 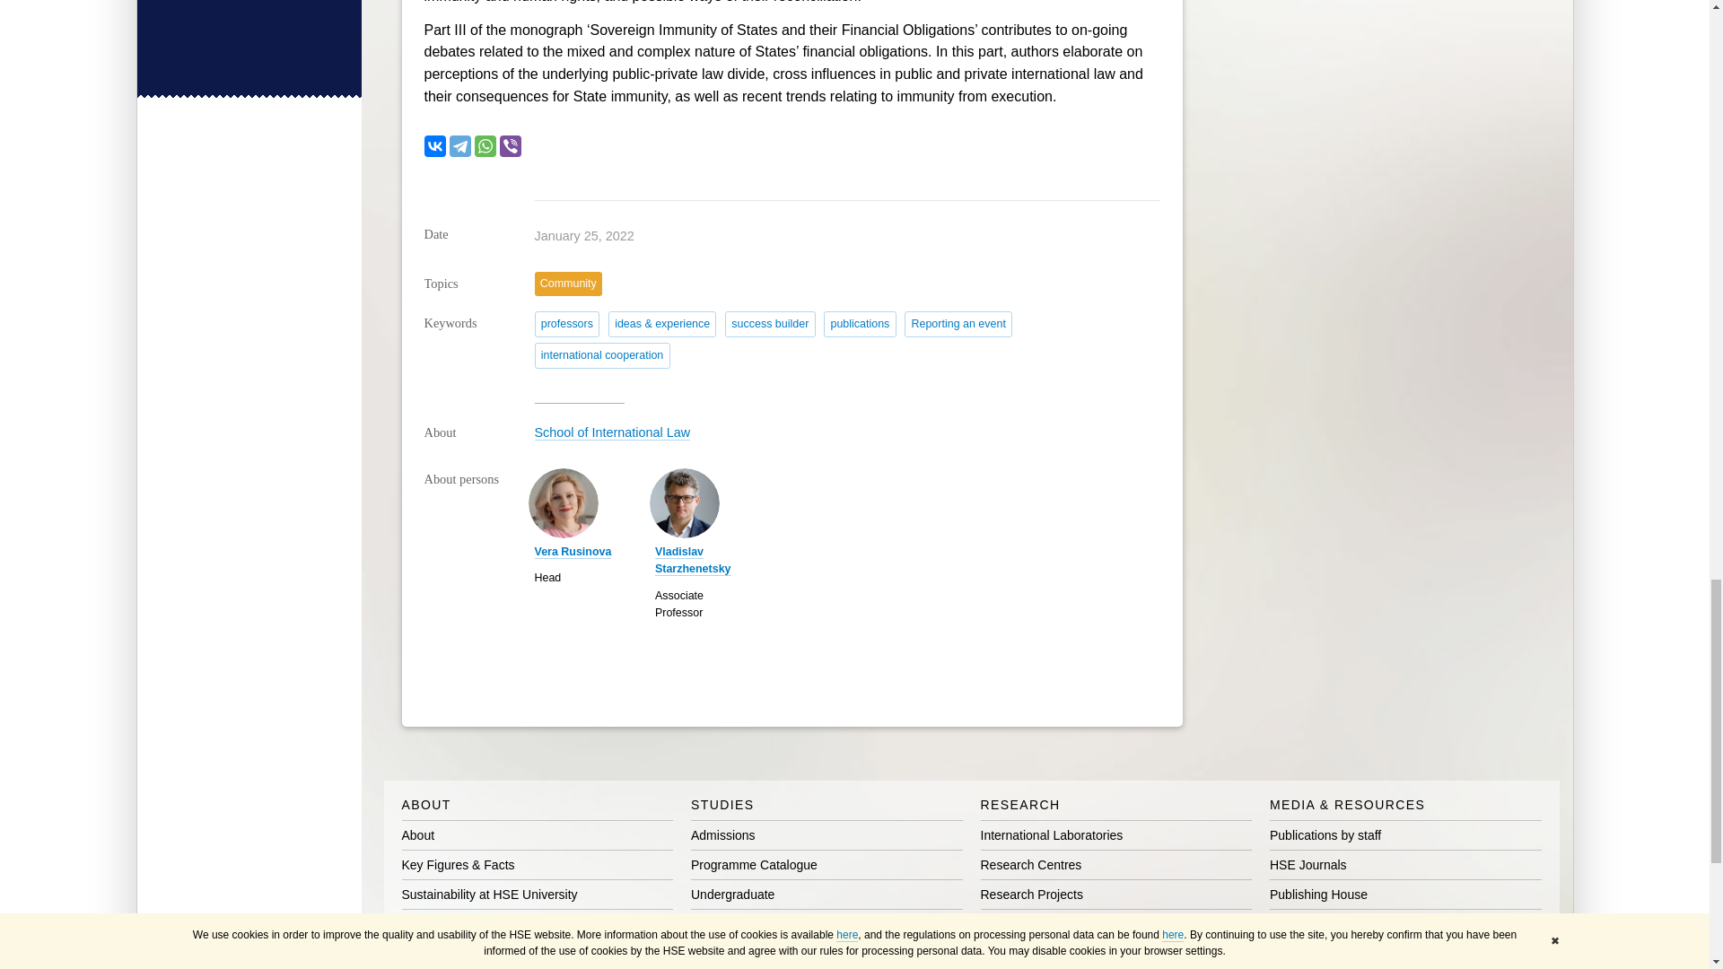 What do you see at coordinates (860, 323) in the screenshot?
I see `publications` at bounding box center [860, 323].